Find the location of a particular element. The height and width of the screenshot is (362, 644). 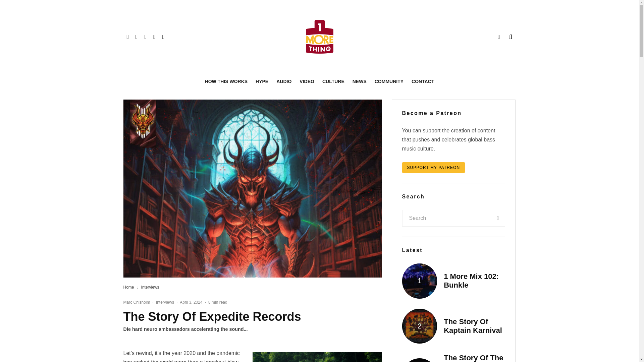

HYPE is located at coordinates (262, 81).